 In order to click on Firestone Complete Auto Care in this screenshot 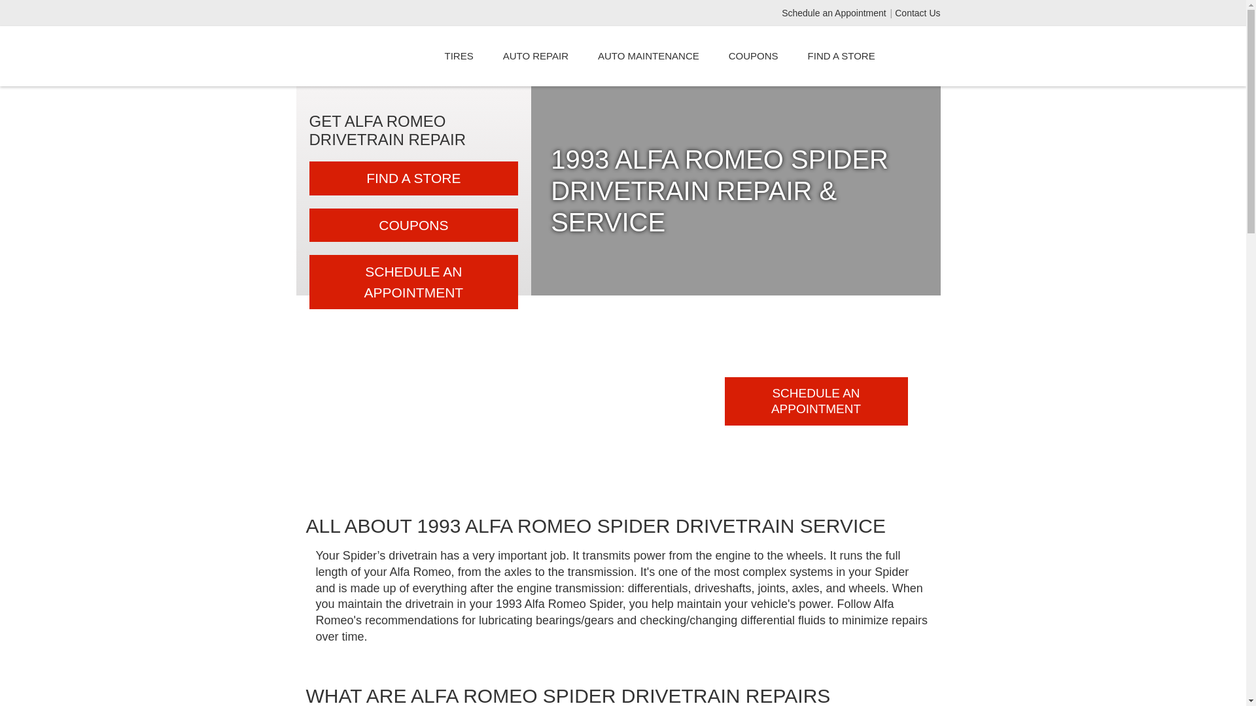, I will do `click(367, 56)`.